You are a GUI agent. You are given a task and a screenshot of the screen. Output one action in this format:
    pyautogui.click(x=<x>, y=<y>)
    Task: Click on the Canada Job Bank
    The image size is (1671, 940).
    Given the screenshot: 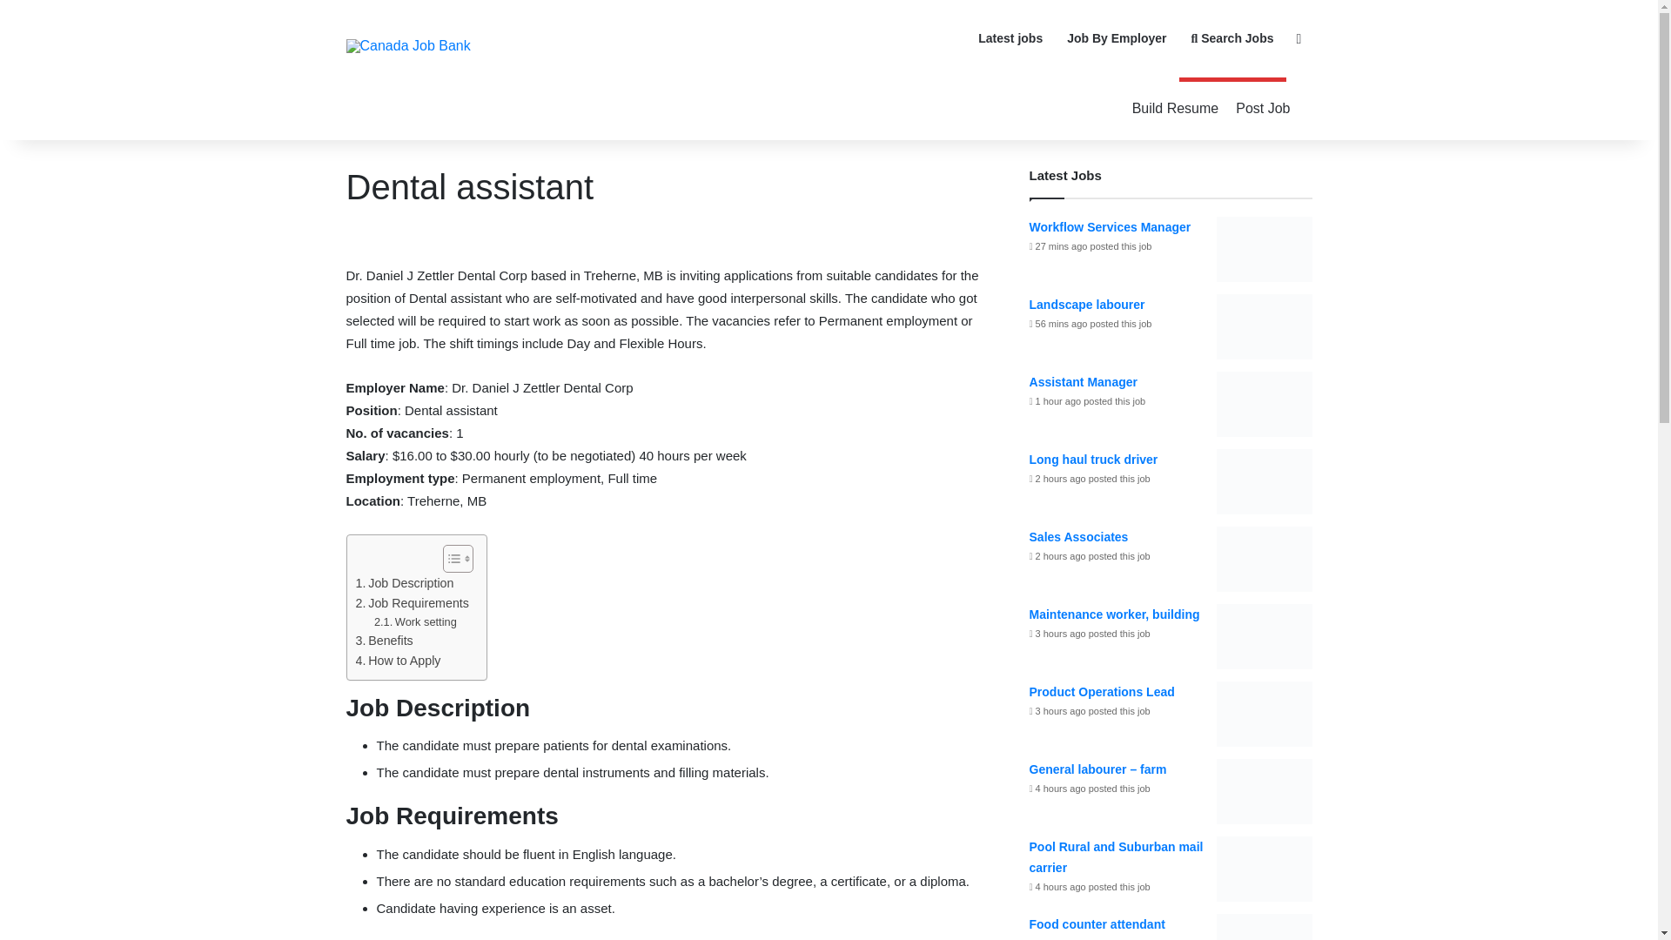 What is the action you would take?
    pyautogui.click(x=408, y=45)
    